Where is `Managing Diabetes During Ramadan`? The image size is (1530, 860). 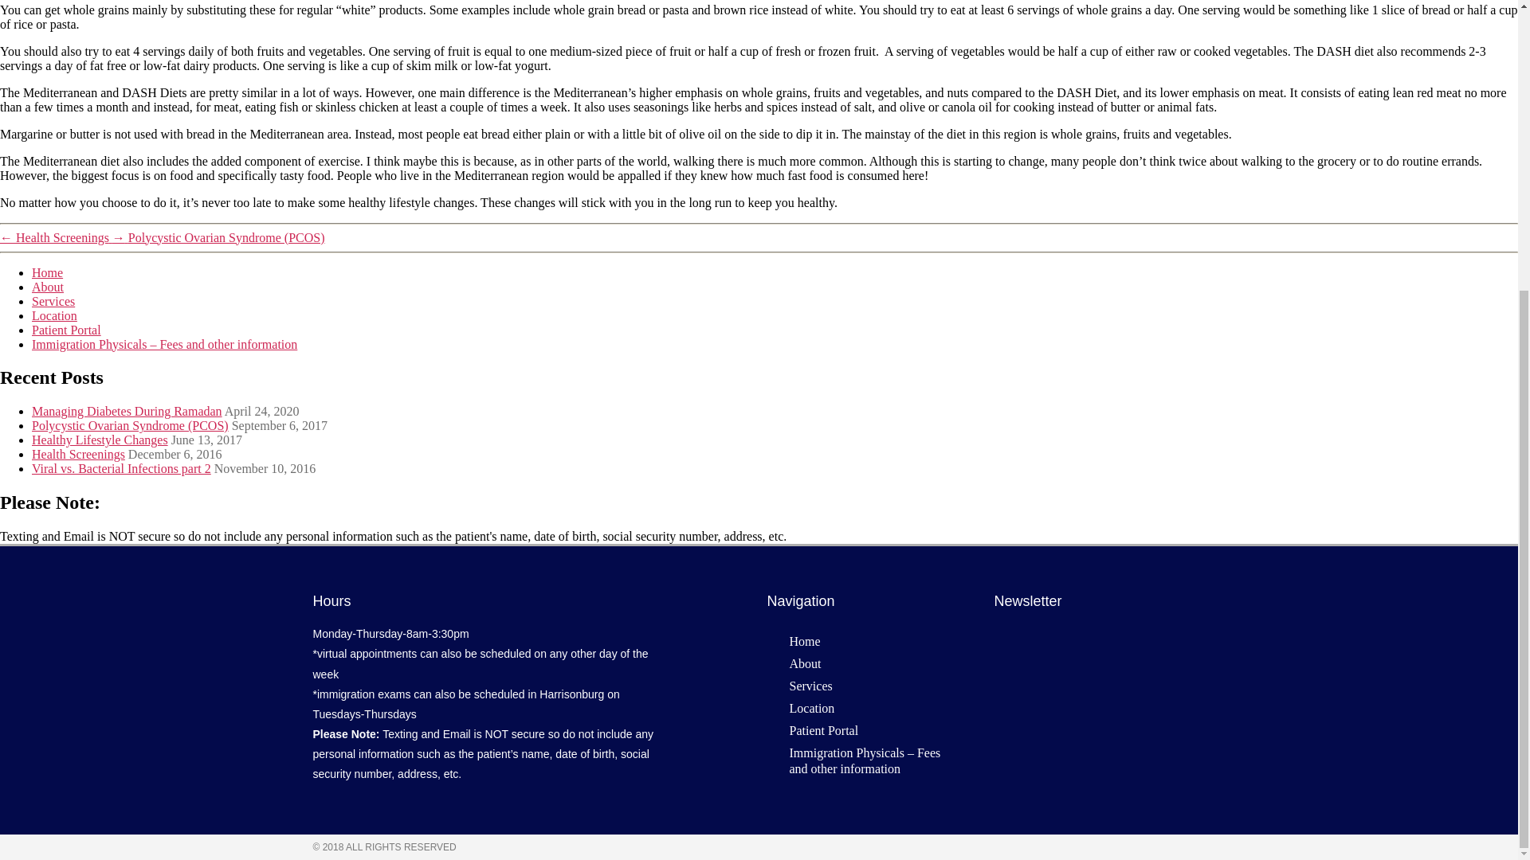
Managing Diabetes During Ramadan is located at coordinates (127, 411).